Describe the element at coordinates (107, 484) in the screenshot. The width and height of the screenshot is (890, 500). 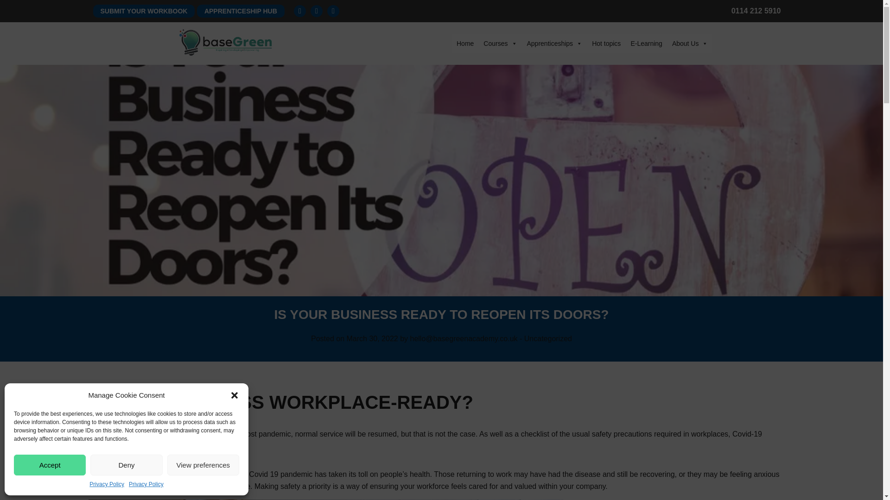
I see `Privacy Policy` at that location.